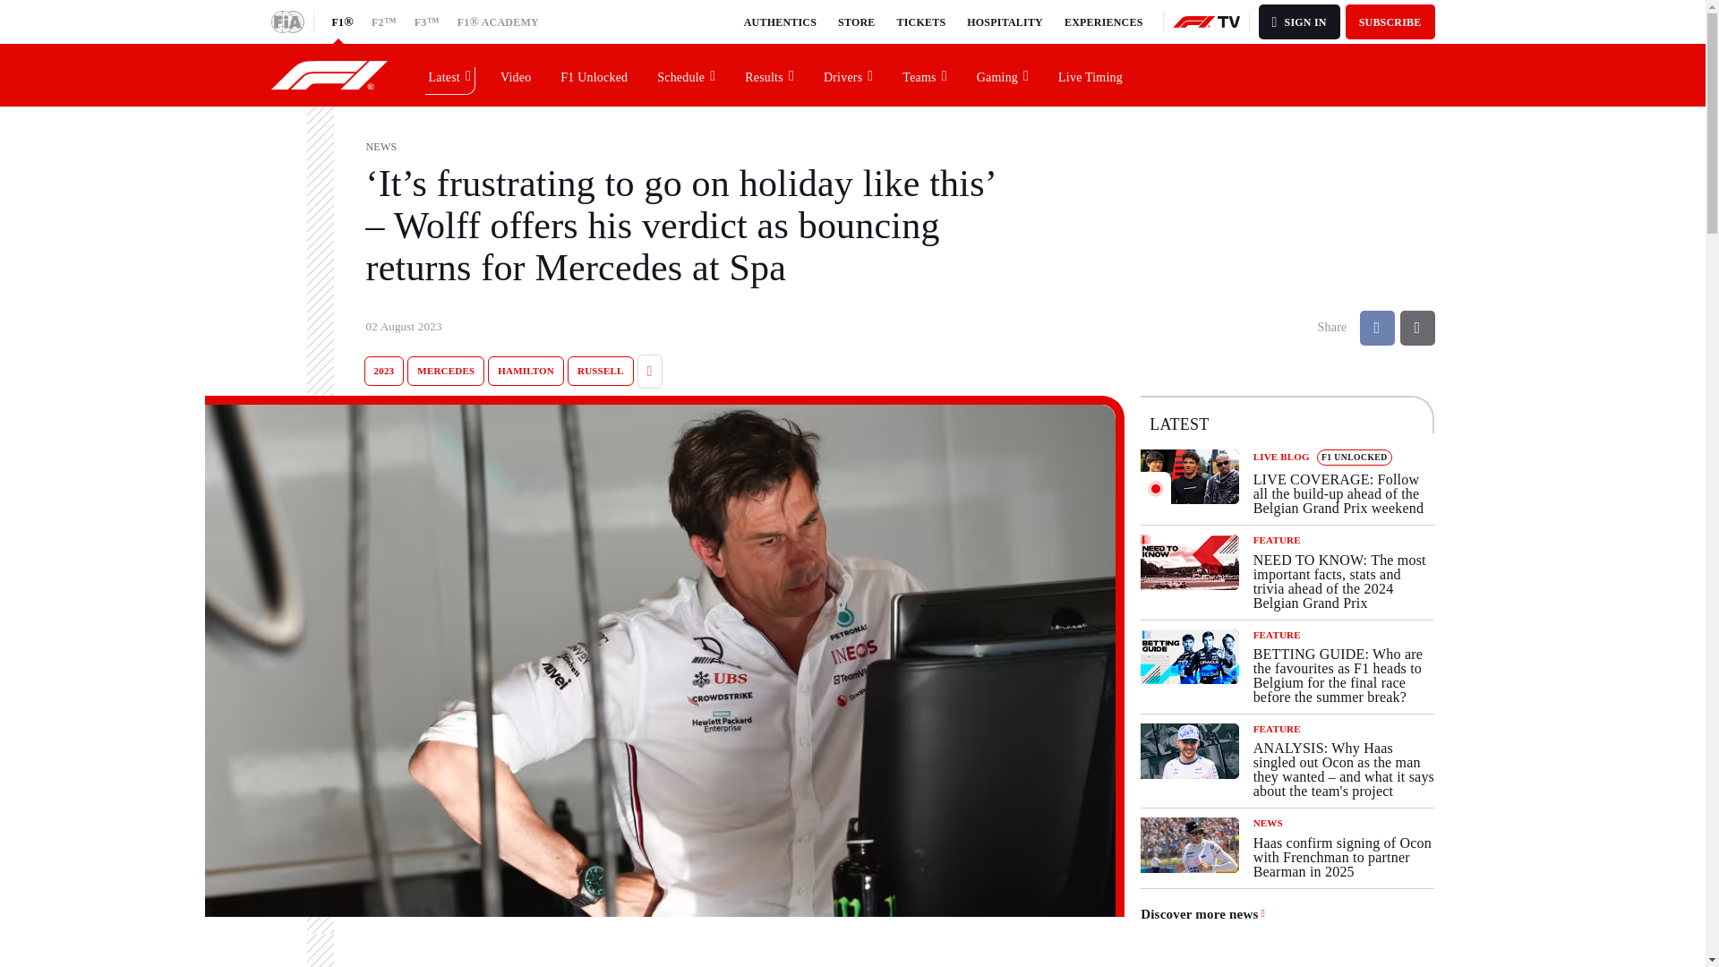 The image size is (1719, 967). What do you see at coordinates (1390, 21) in the screenshot?
I see `SUBSCRIBE` at bounding box center [1390, 21].